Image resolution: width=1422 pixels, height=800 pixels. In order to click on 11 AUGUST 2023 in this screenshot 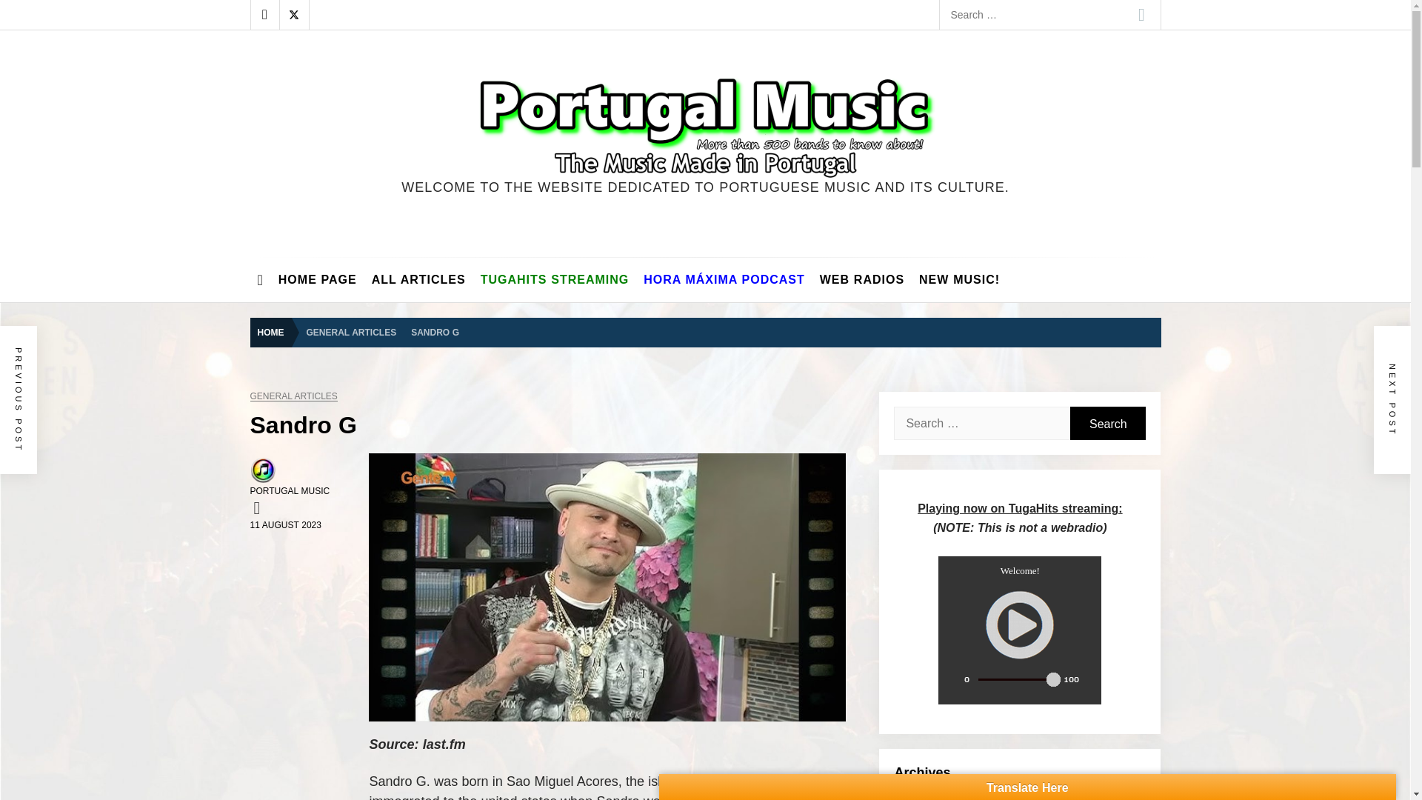, I will do `click(285, 525)`.